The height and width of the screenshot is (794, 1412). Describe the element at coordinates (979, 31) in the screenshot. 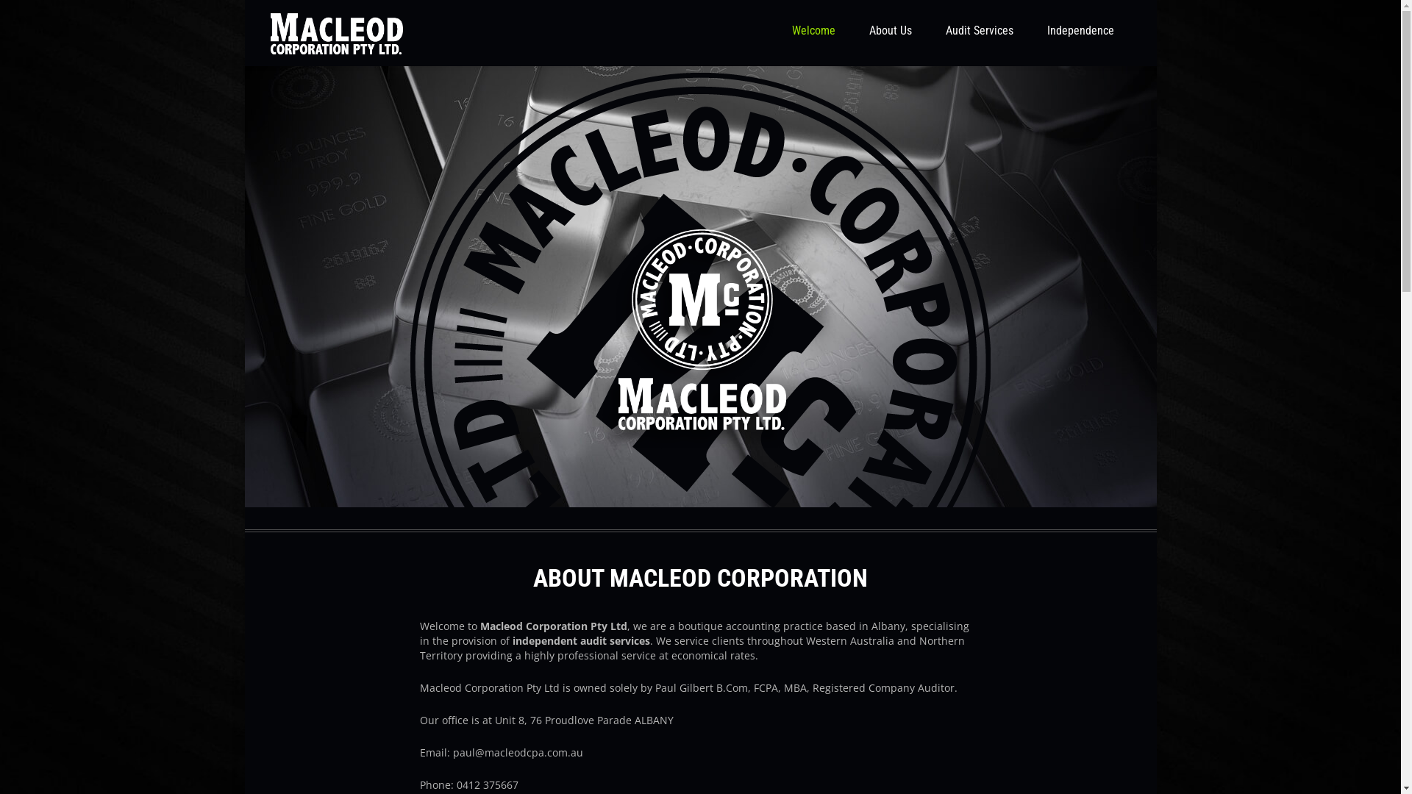

I see `Audit Services` at that location.